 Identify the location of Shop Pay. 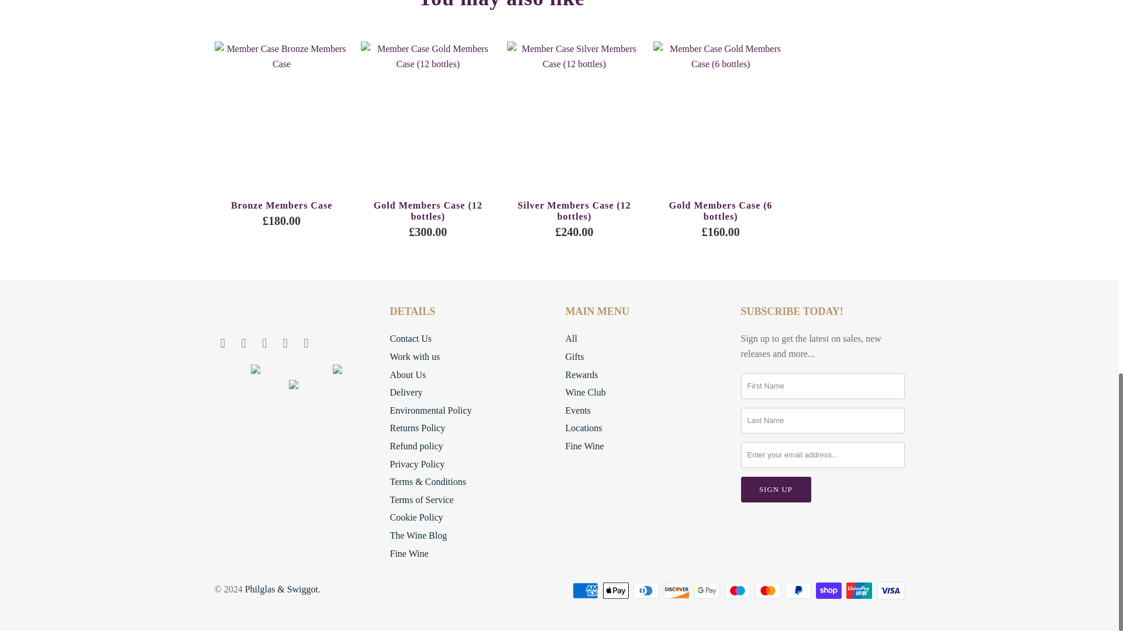
(829, 590).